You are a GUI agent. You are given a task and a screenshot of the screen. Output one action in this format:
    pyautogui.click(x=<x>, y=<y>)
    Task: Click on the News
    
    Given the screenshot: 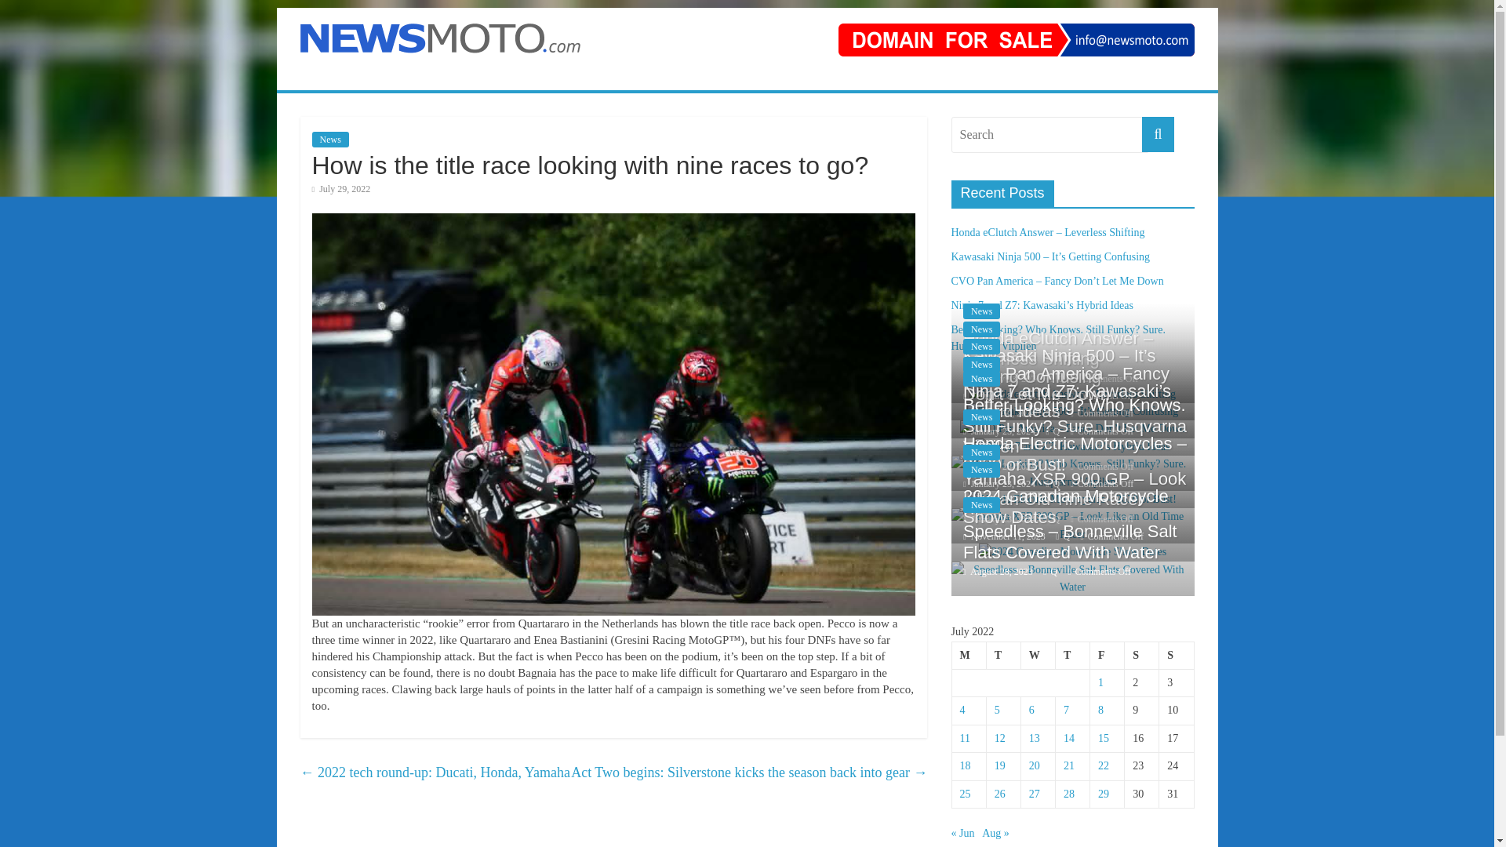 What is the action you would take?
    pyautogui.click(x=981, y=364)
    